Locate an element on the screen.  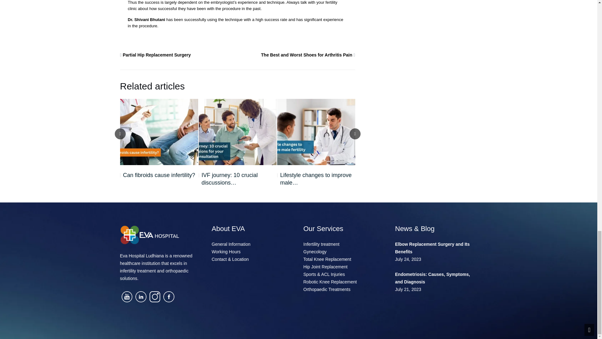
The Best and Worst Shoes for Arthritis Pain is located at coordinates (307, 55).